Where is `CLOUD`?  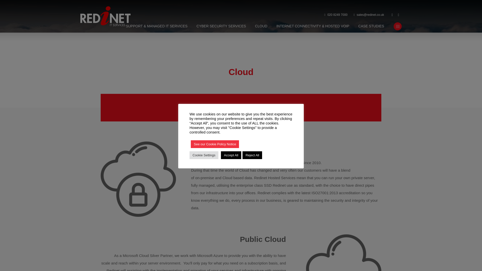
CLOUD is located at coordinates (261, 26).